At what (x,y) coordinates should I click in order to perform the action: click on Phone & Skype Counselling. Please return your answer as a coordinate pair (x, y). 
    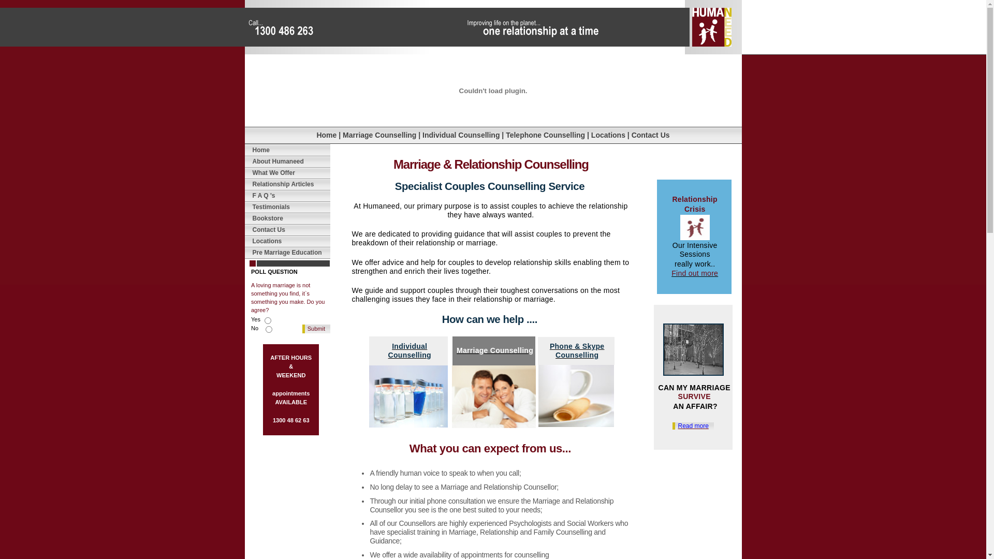
    Looking at the image, I should click on (577, 351).